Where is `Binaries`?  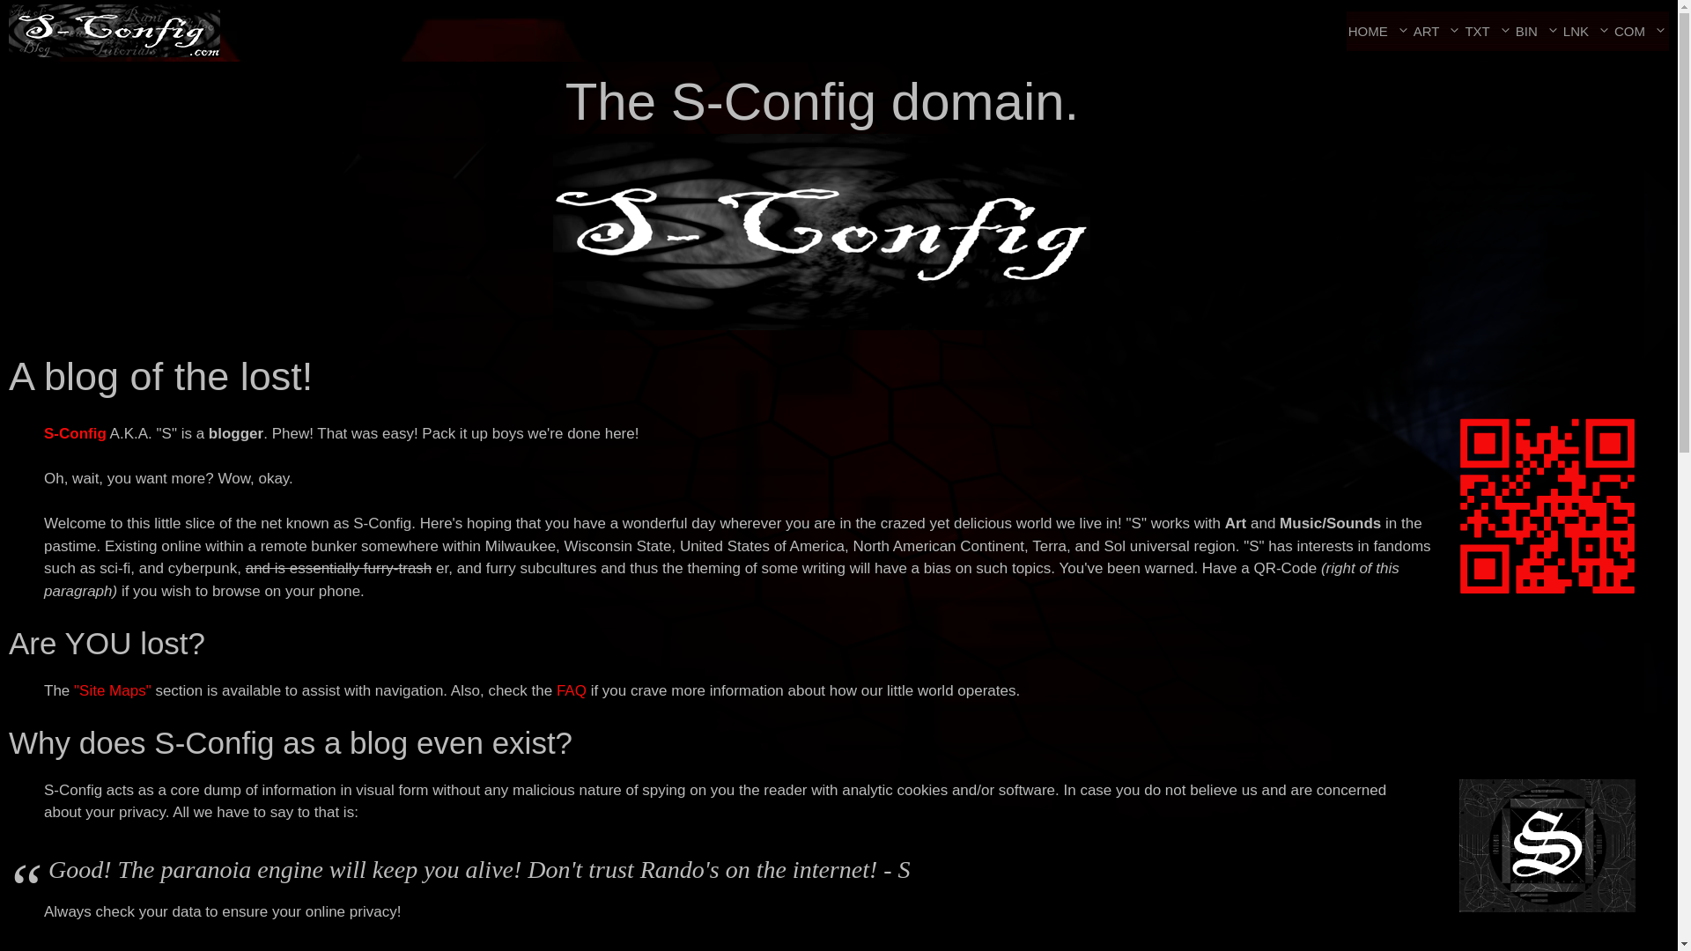 Binaries is located at coordinates (1537, 30).